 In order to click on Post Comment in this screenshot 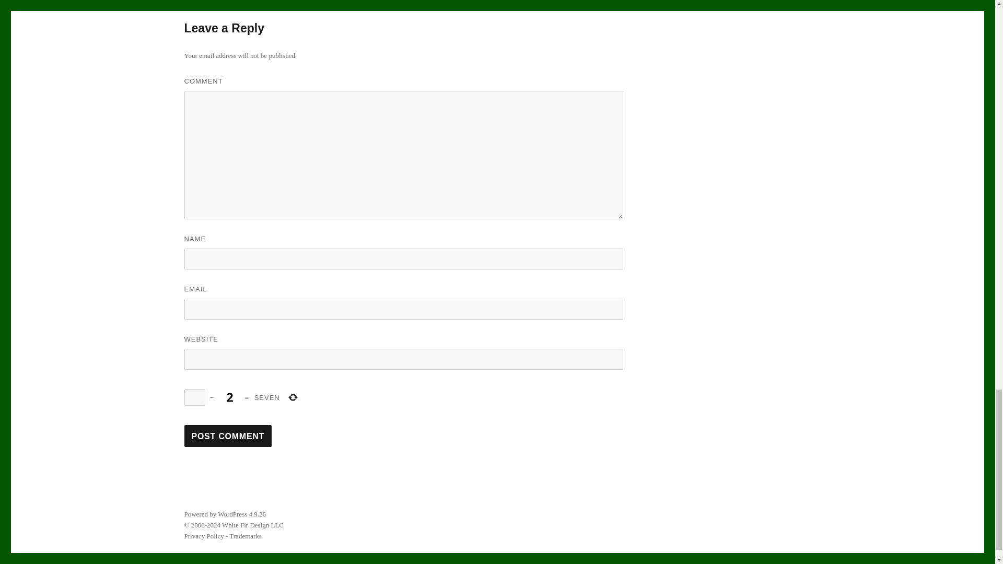, I will do `click(228, 436)`.